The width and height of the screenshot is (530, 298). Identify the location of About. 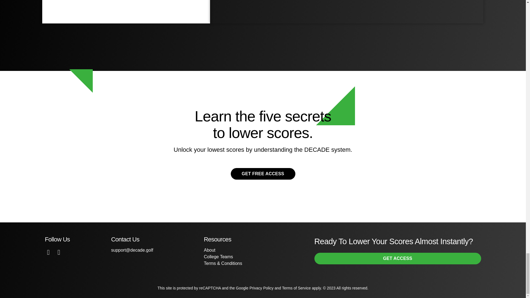
(209, 250).